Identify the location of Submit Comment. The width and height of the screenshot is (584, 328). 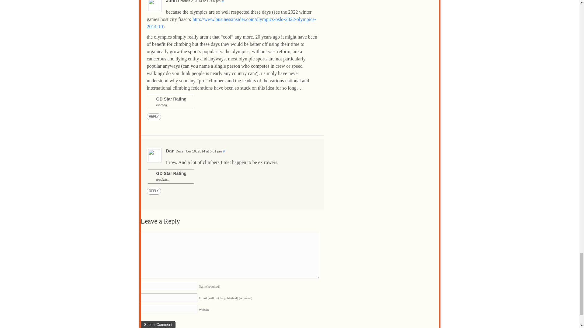
(158, 324).